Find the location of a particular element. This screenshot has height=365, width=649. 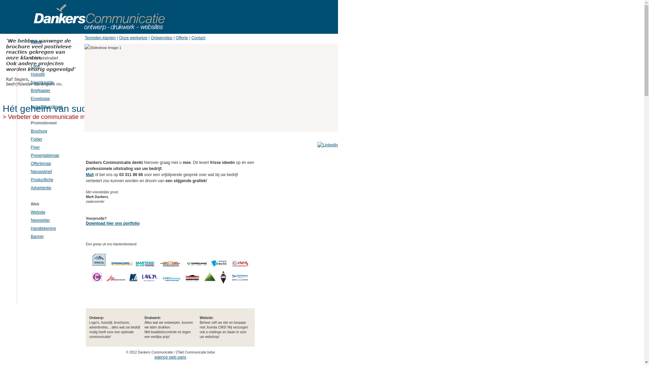

Tevreden klanten is located at coordinates (100, 38).